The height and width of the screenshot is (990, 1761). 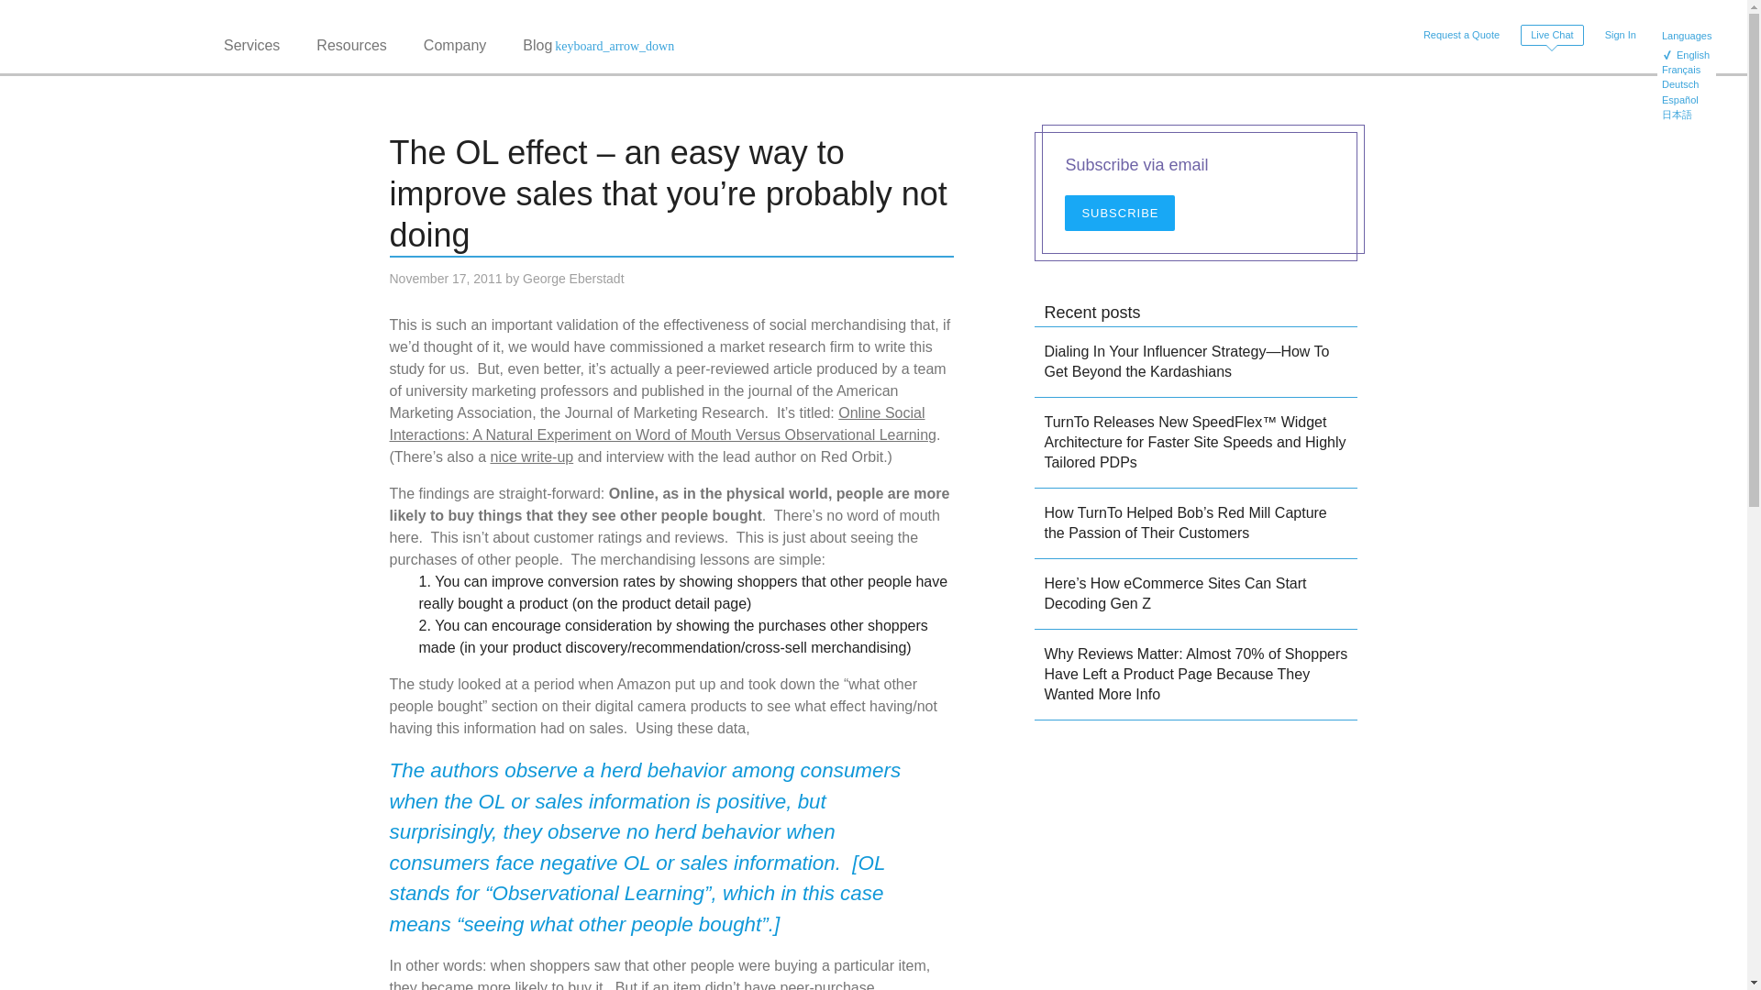 What do you see at coordinates (1552, 35) in the screenshot?
I see `Live Chat` at bounding box center [1552, 35].